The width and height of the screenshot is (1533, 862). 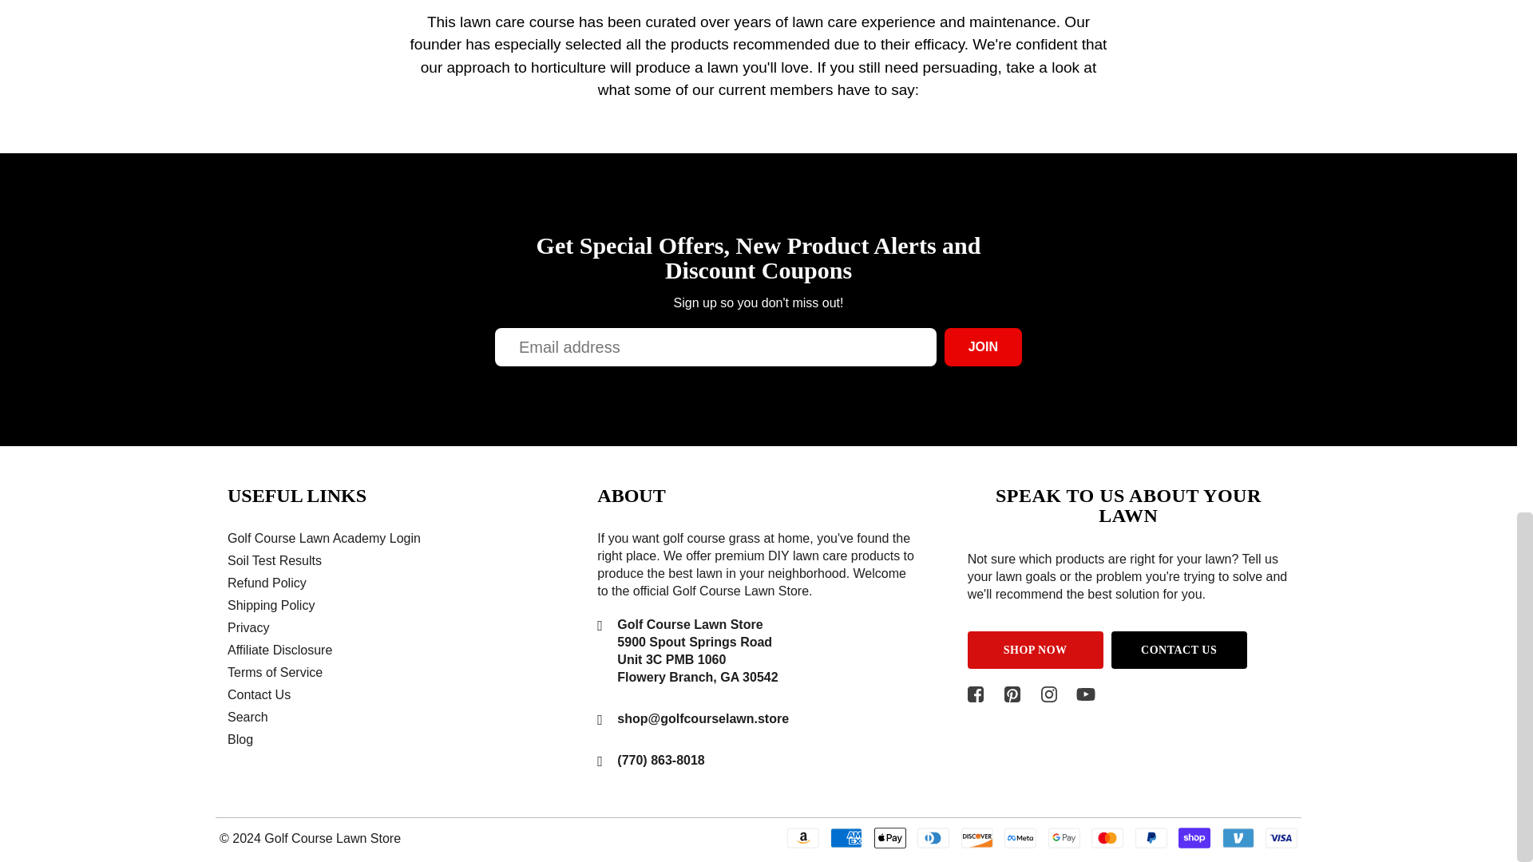 What do you see at coordinates (976, 694) in the screenshot?
I see `Facebook` at bounding box center [976, 694].